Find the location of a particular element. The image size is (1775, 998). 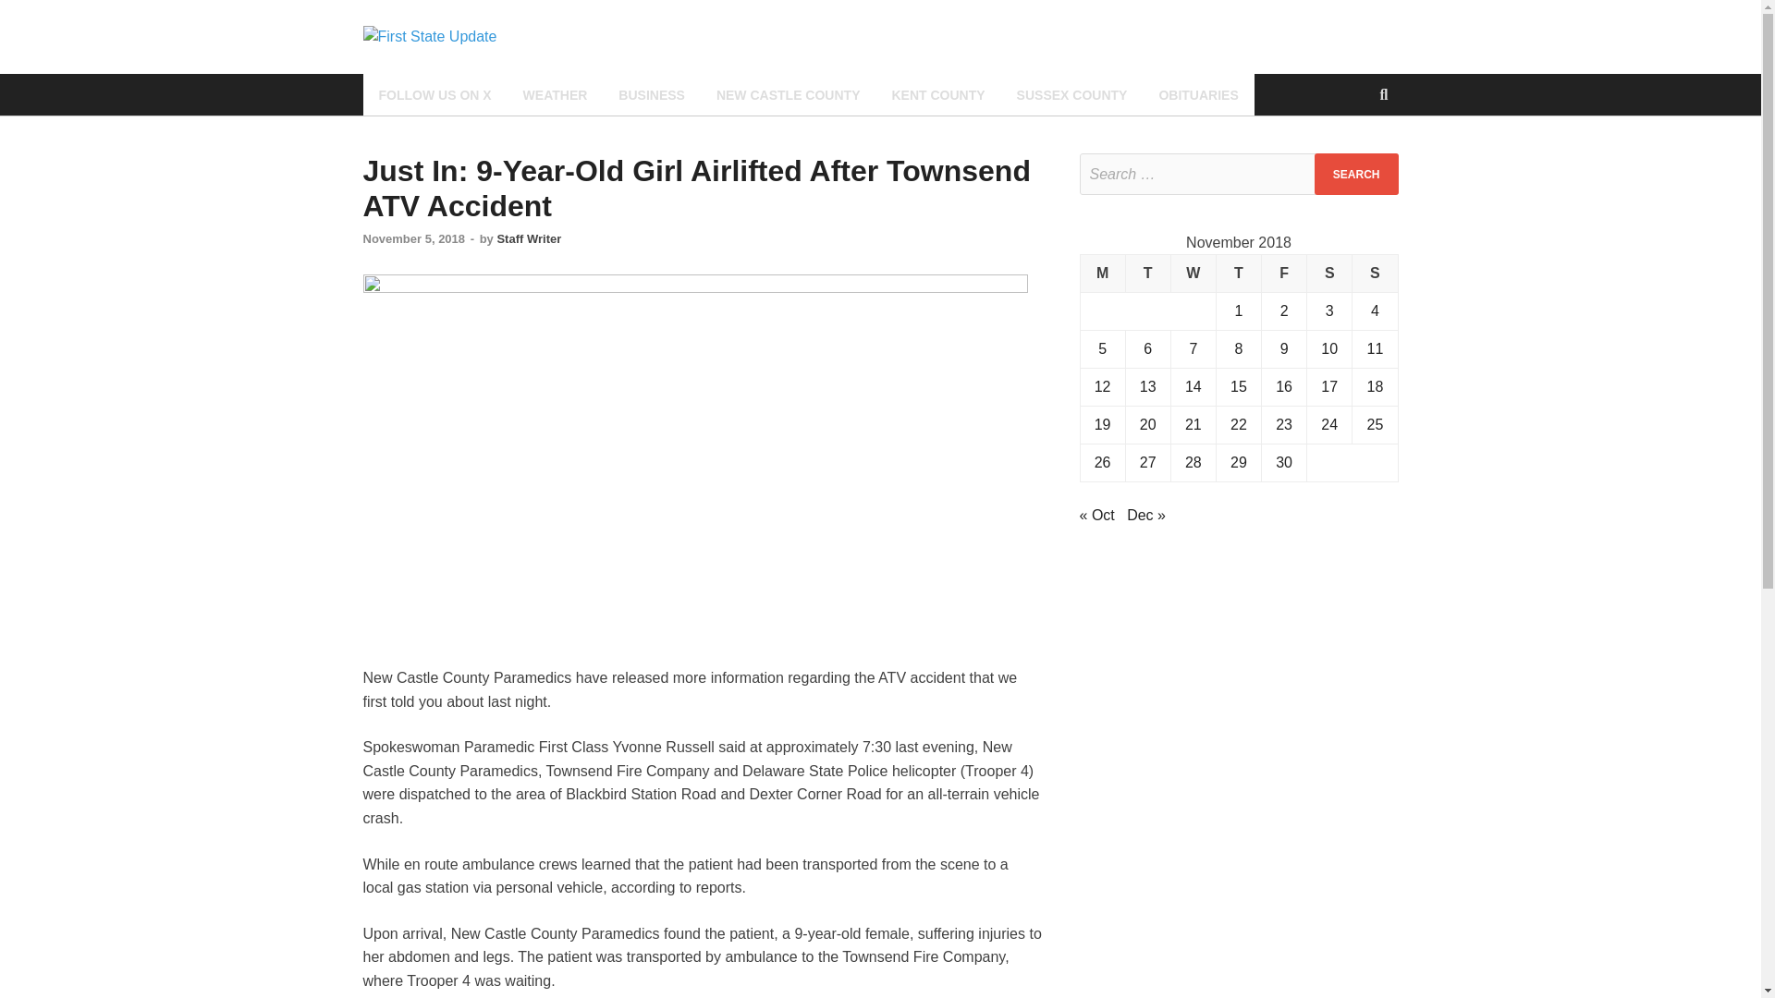

20 is located at coordinates (1148, 424).